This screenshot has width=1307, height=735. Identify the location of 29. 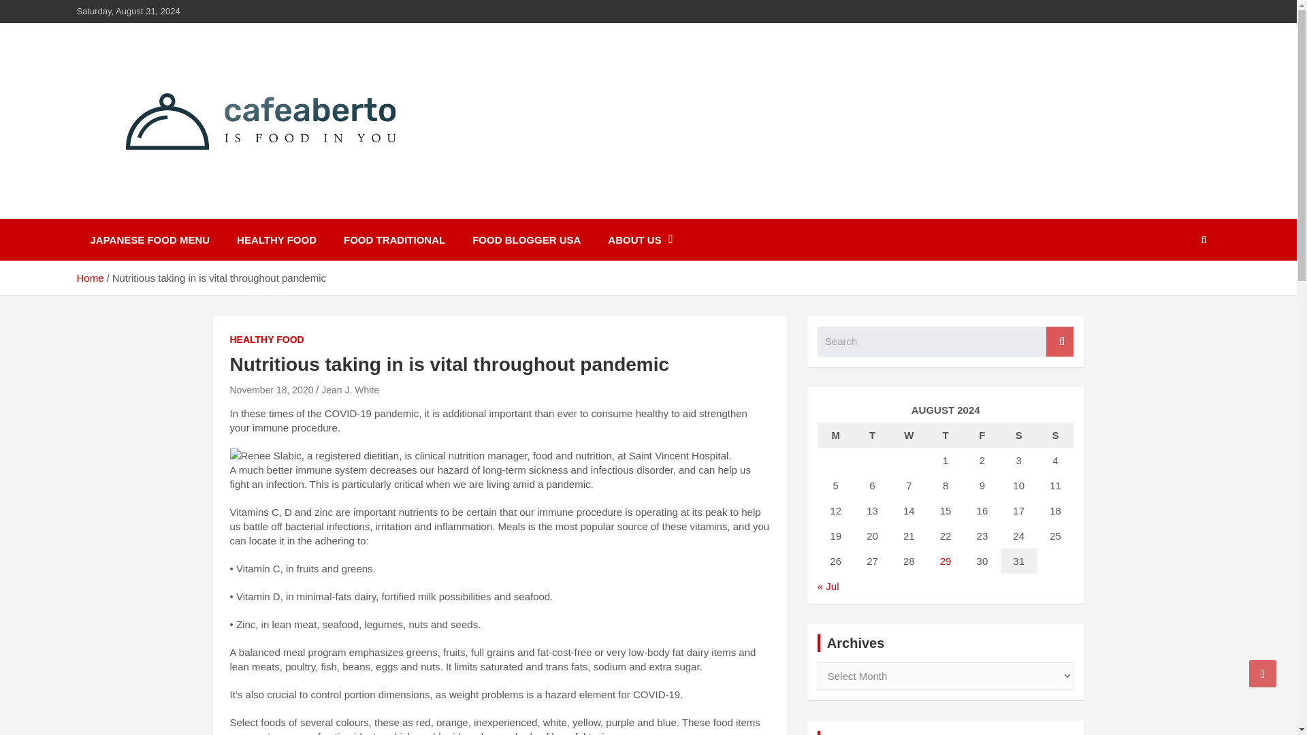
(945, 561).